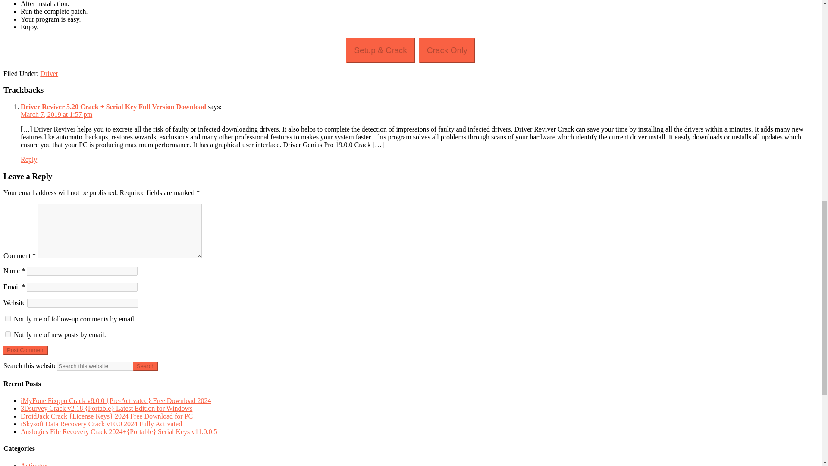 This screenshot has height=466, width=828. I want to click on Activator, so click(34, 464).